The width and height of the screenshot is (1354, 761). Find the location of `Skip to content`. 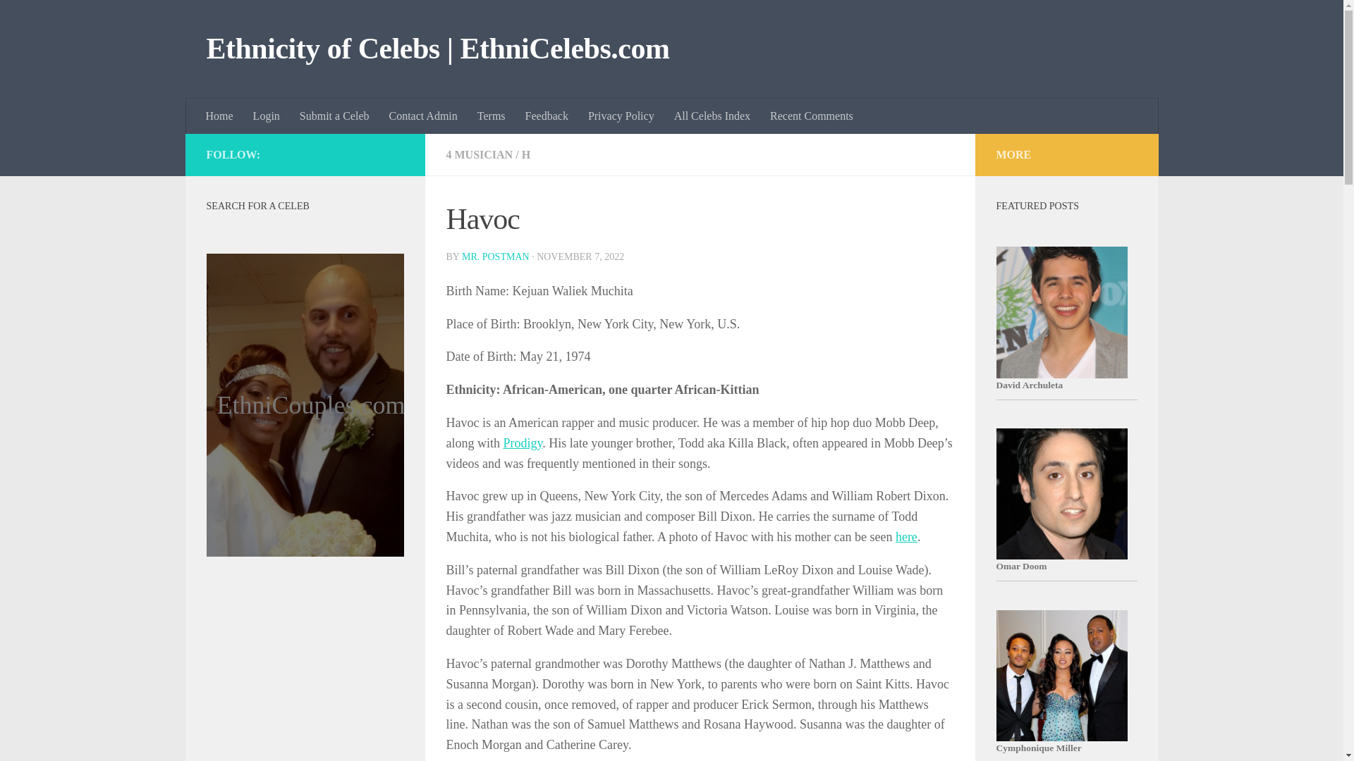

Skip to content is located at coordinates (55, 19).